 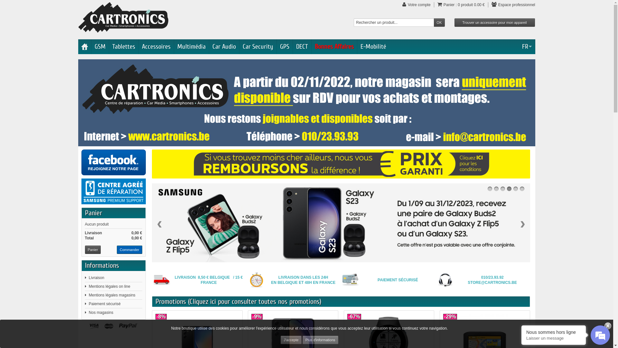 What do you see at coordinates (516, 5) in the screenshot?
I see `Espace professionnel` at bounding box center [516, 5].